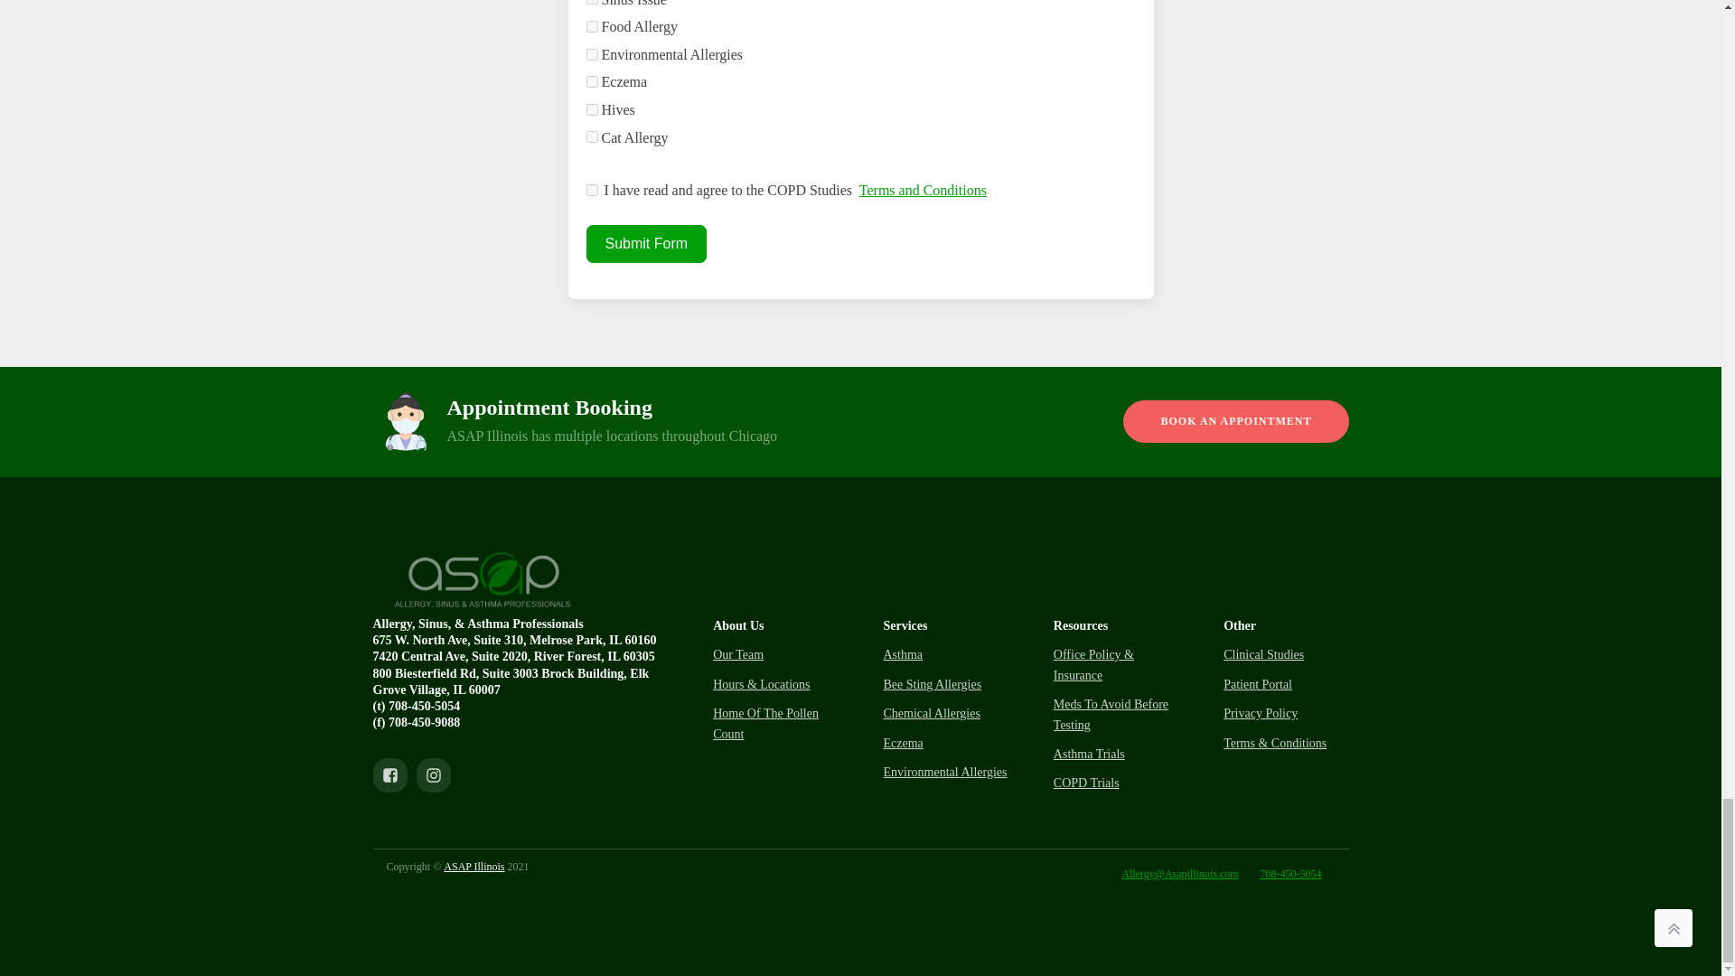  What do you see at coordinates (923, 190) in the screenshot?
I see `Terms and Conditions` at bounding box center [923, 190].